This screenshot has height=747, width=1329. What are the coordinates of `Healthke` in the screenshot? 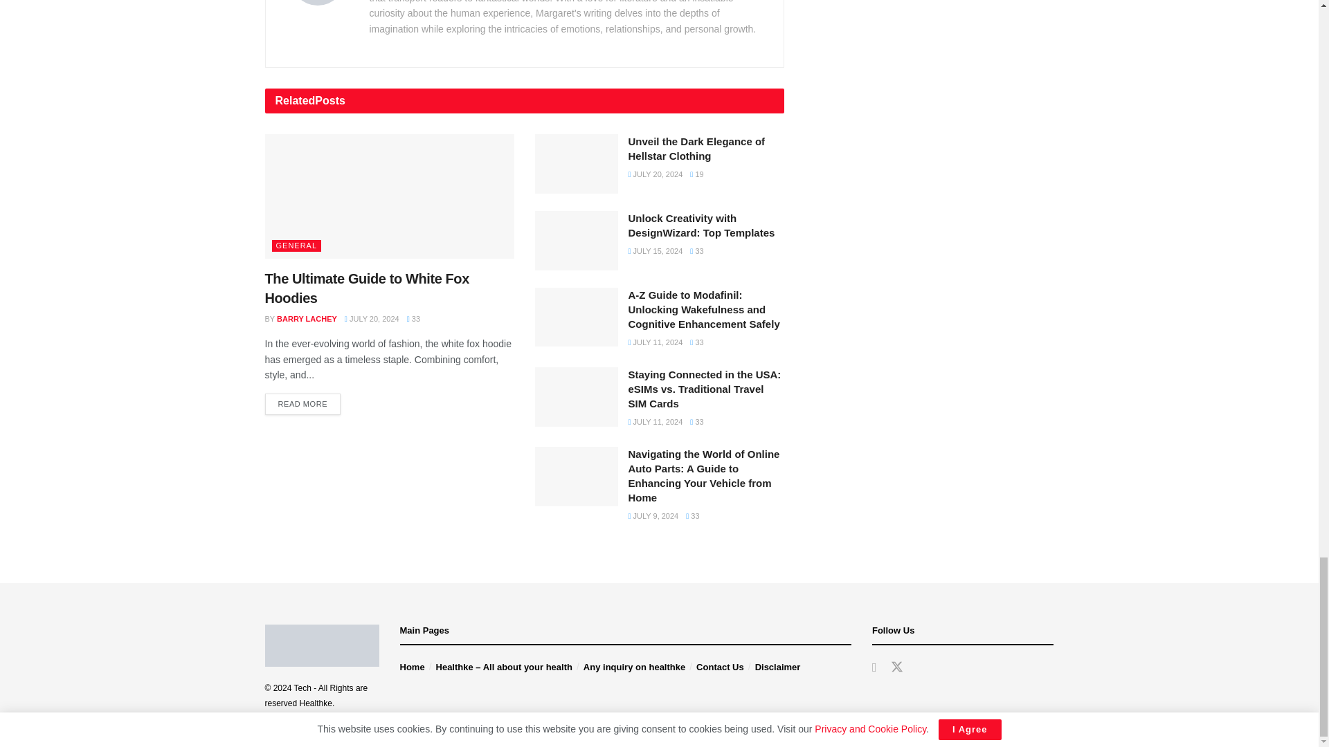 It's located at (316, 703).